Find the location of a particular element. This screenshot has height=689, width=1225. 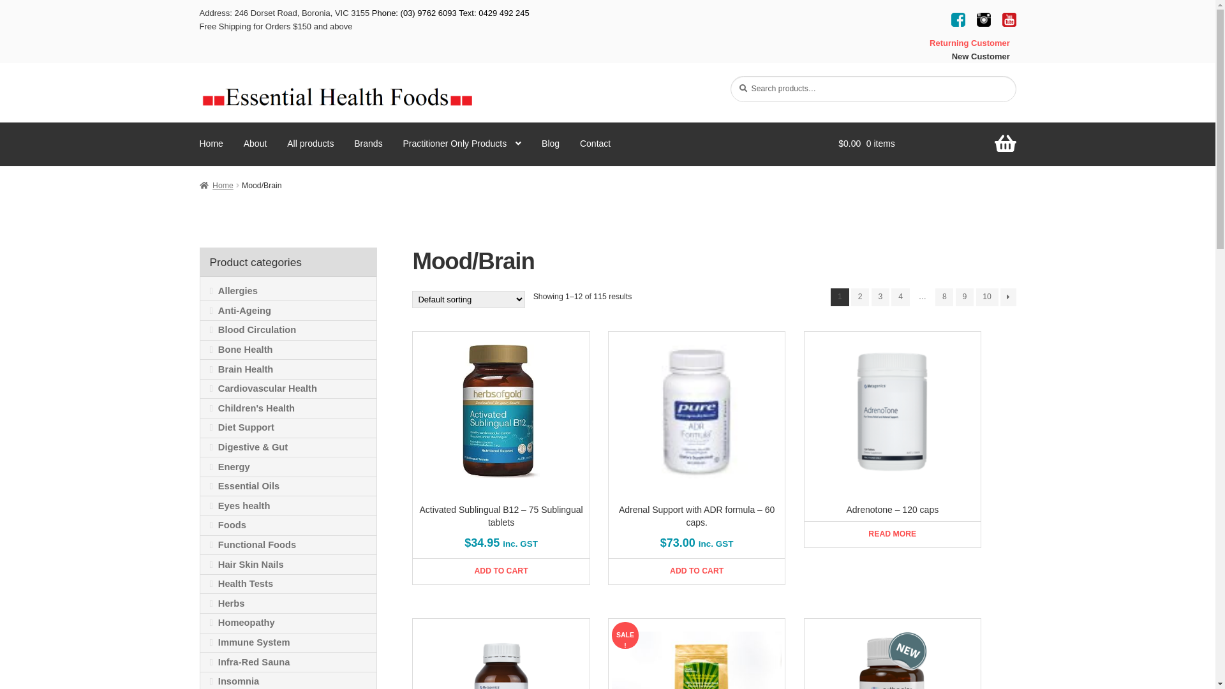

Functional Foods is located at coordinates (288, 545).